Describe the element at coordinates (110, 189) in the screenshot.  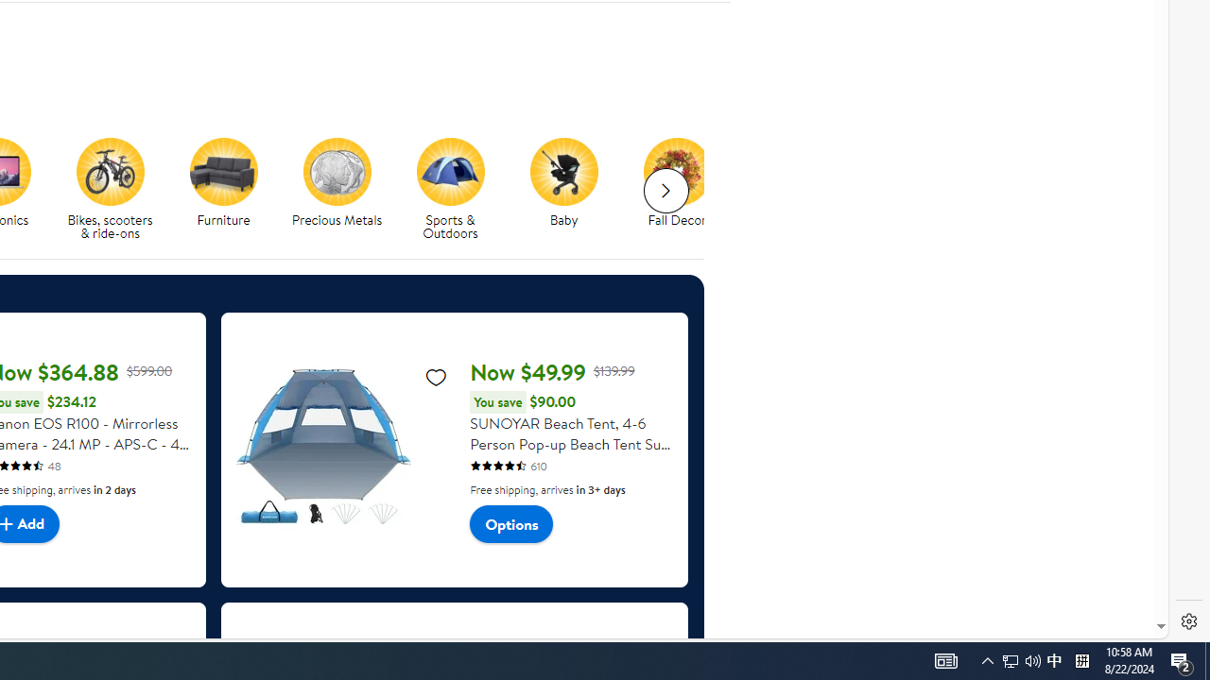
I see `Bikes, scooters & ride-ons Bikes, scooters & ride-ons` at that location.